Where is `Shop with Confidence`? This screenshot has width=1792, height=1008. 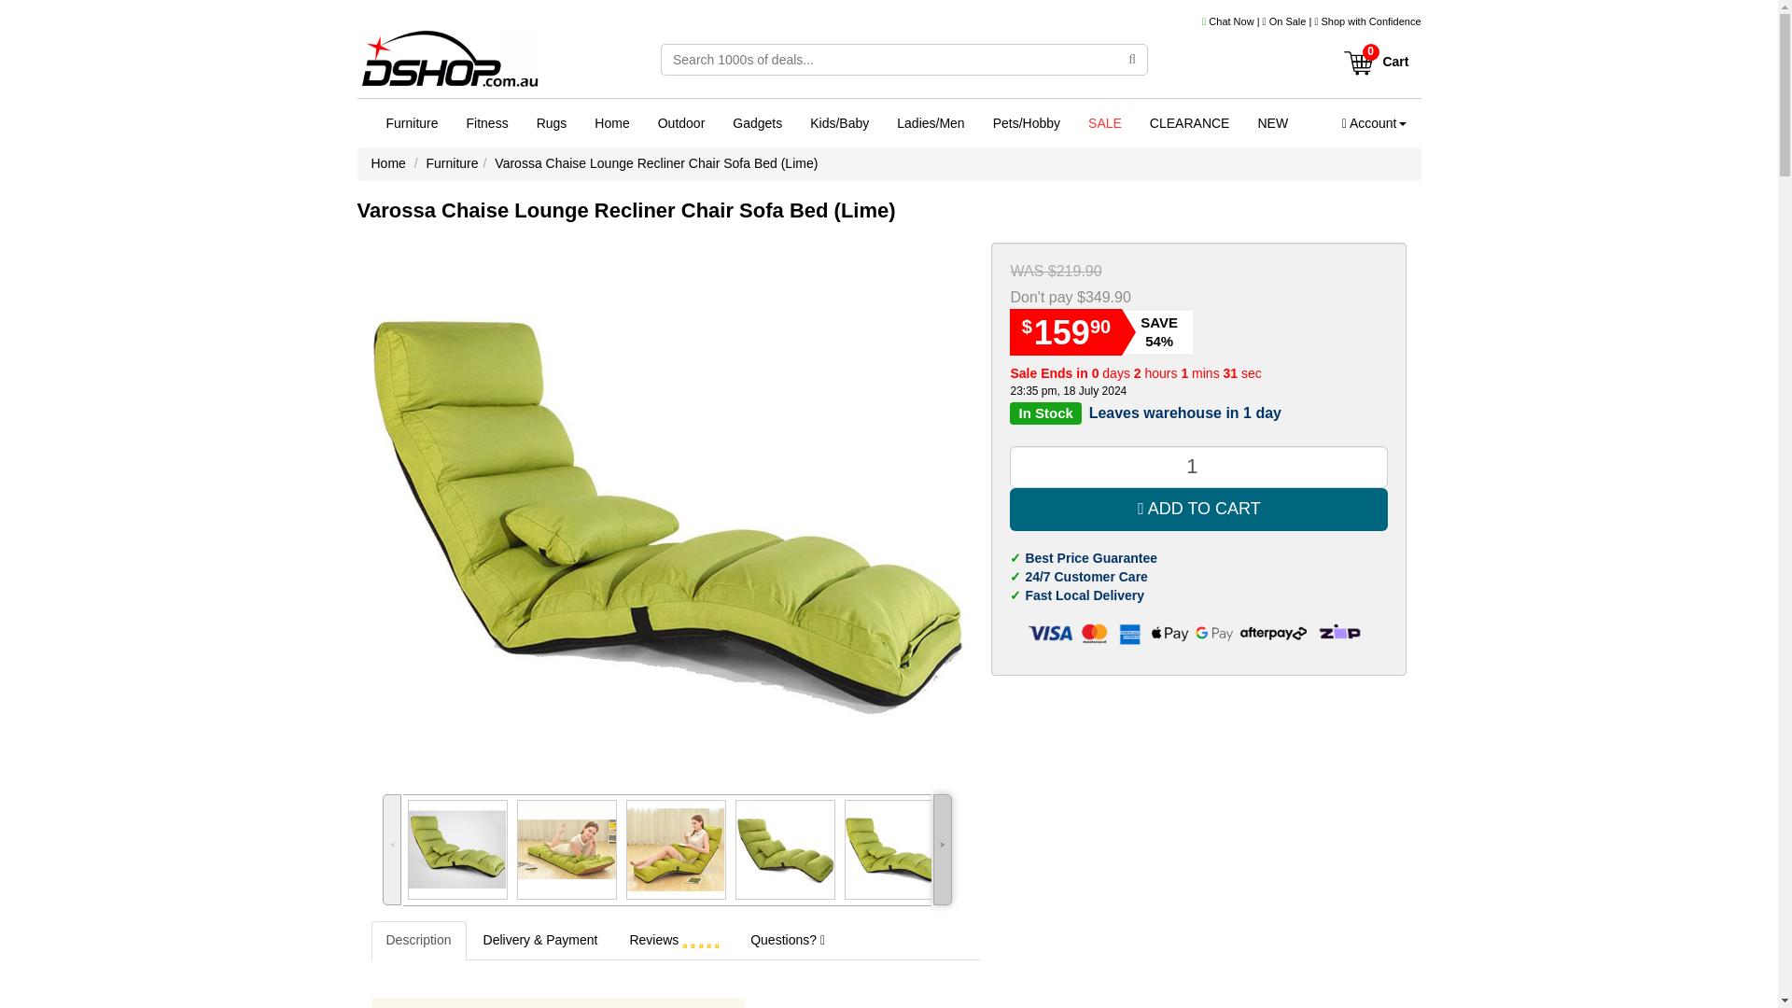 Shop with Confidence is located at coordinates (1370, 21).